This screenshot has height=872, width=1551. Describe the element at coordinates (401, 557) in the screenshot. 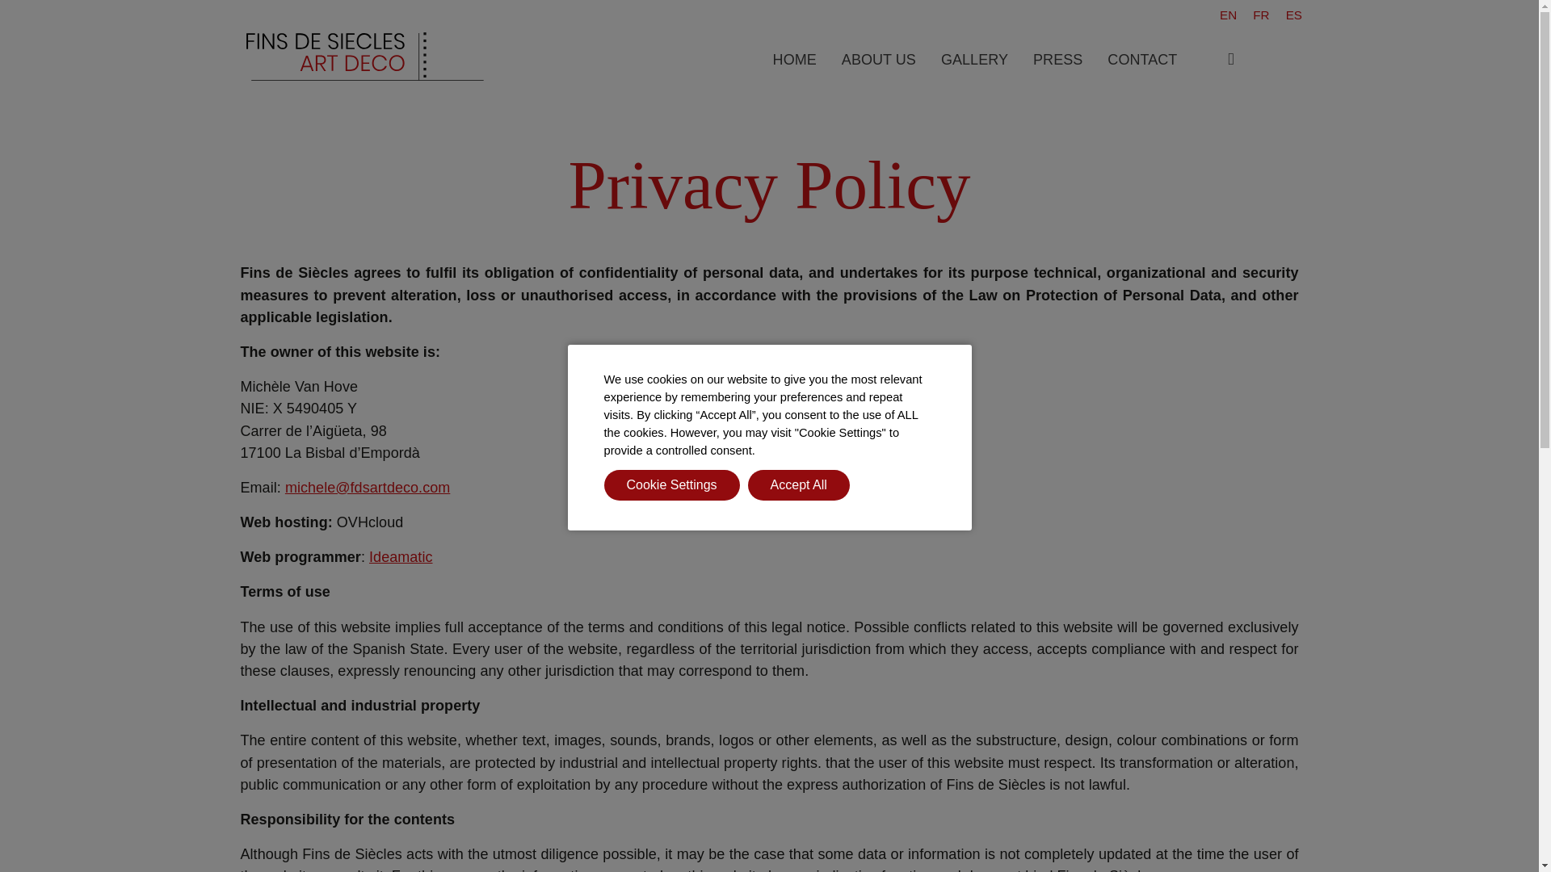

I see `Ideamatic` at that location.